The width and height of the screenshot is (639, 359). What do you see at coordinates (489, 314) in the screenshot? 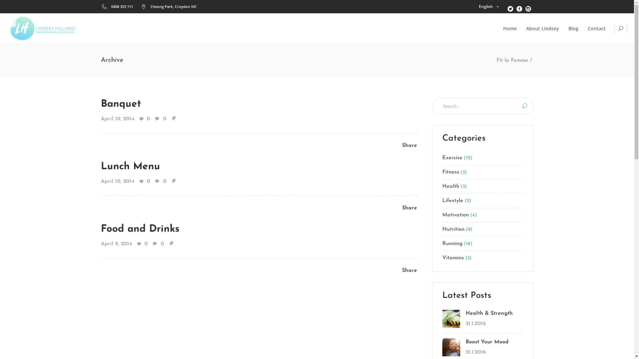
I see `Health & Strength` at bounding box center [489, 314].